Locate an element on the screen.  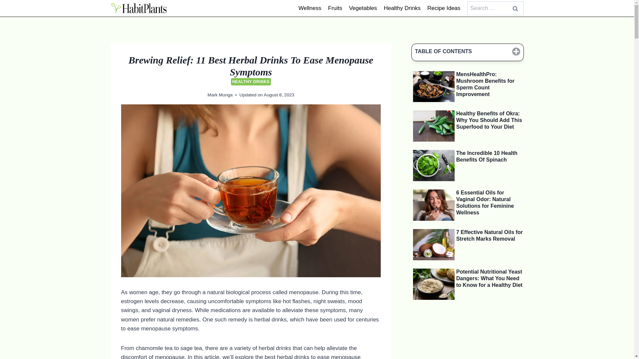
TABLE OF CONTENTS is located at coordinates (468, 52).